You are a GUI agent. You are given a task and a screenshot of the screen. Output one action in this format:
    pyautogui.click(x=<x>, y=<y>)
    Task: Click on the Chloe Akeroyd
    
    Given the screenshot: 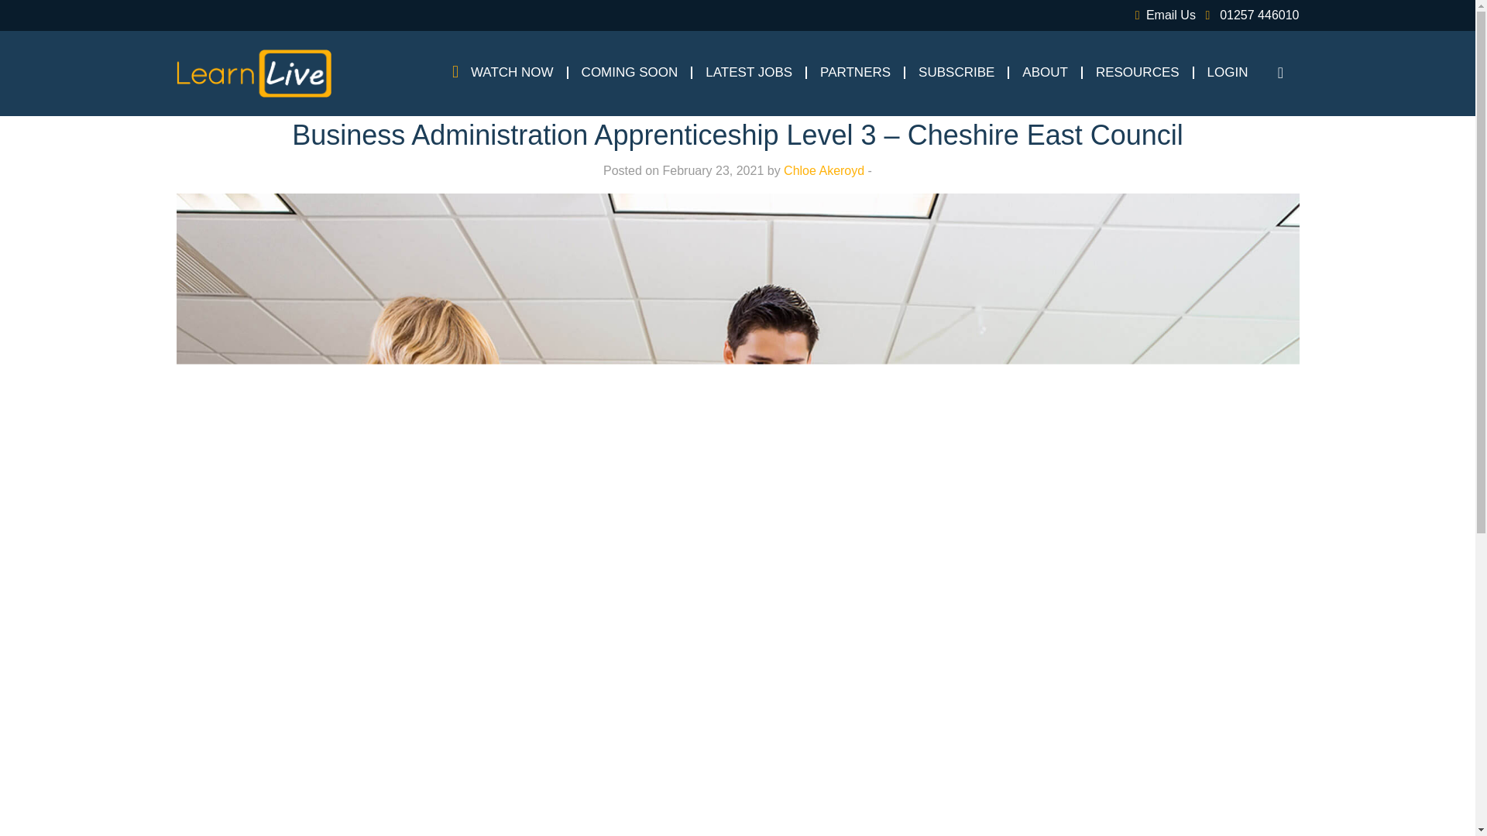 What is the action you would take?
    pyautogui.click(x=823, y=170)
    